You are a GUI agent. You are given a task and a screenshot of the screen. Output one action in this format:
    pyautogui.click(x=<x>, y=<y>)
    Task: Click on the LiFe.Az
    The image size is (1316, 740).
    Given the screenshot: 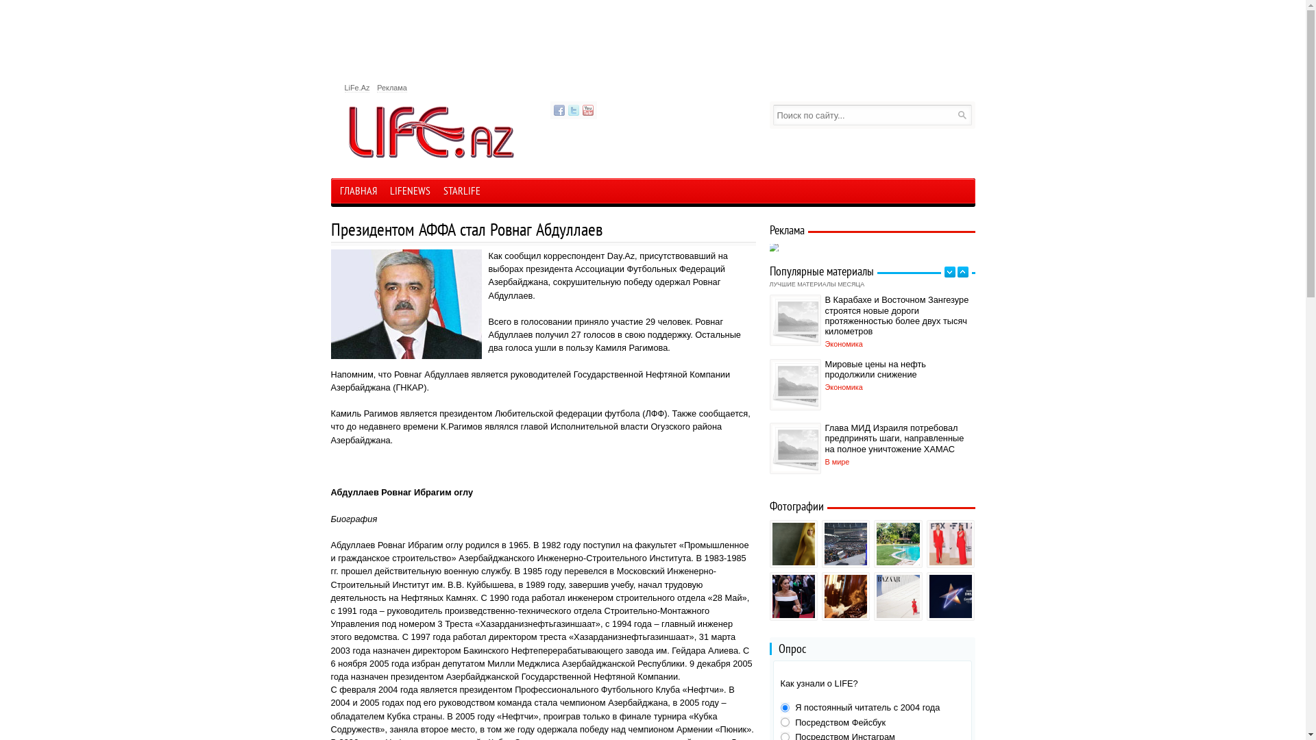 What is the action you would take?
    pyautogui.click(x=356, y=88)
    